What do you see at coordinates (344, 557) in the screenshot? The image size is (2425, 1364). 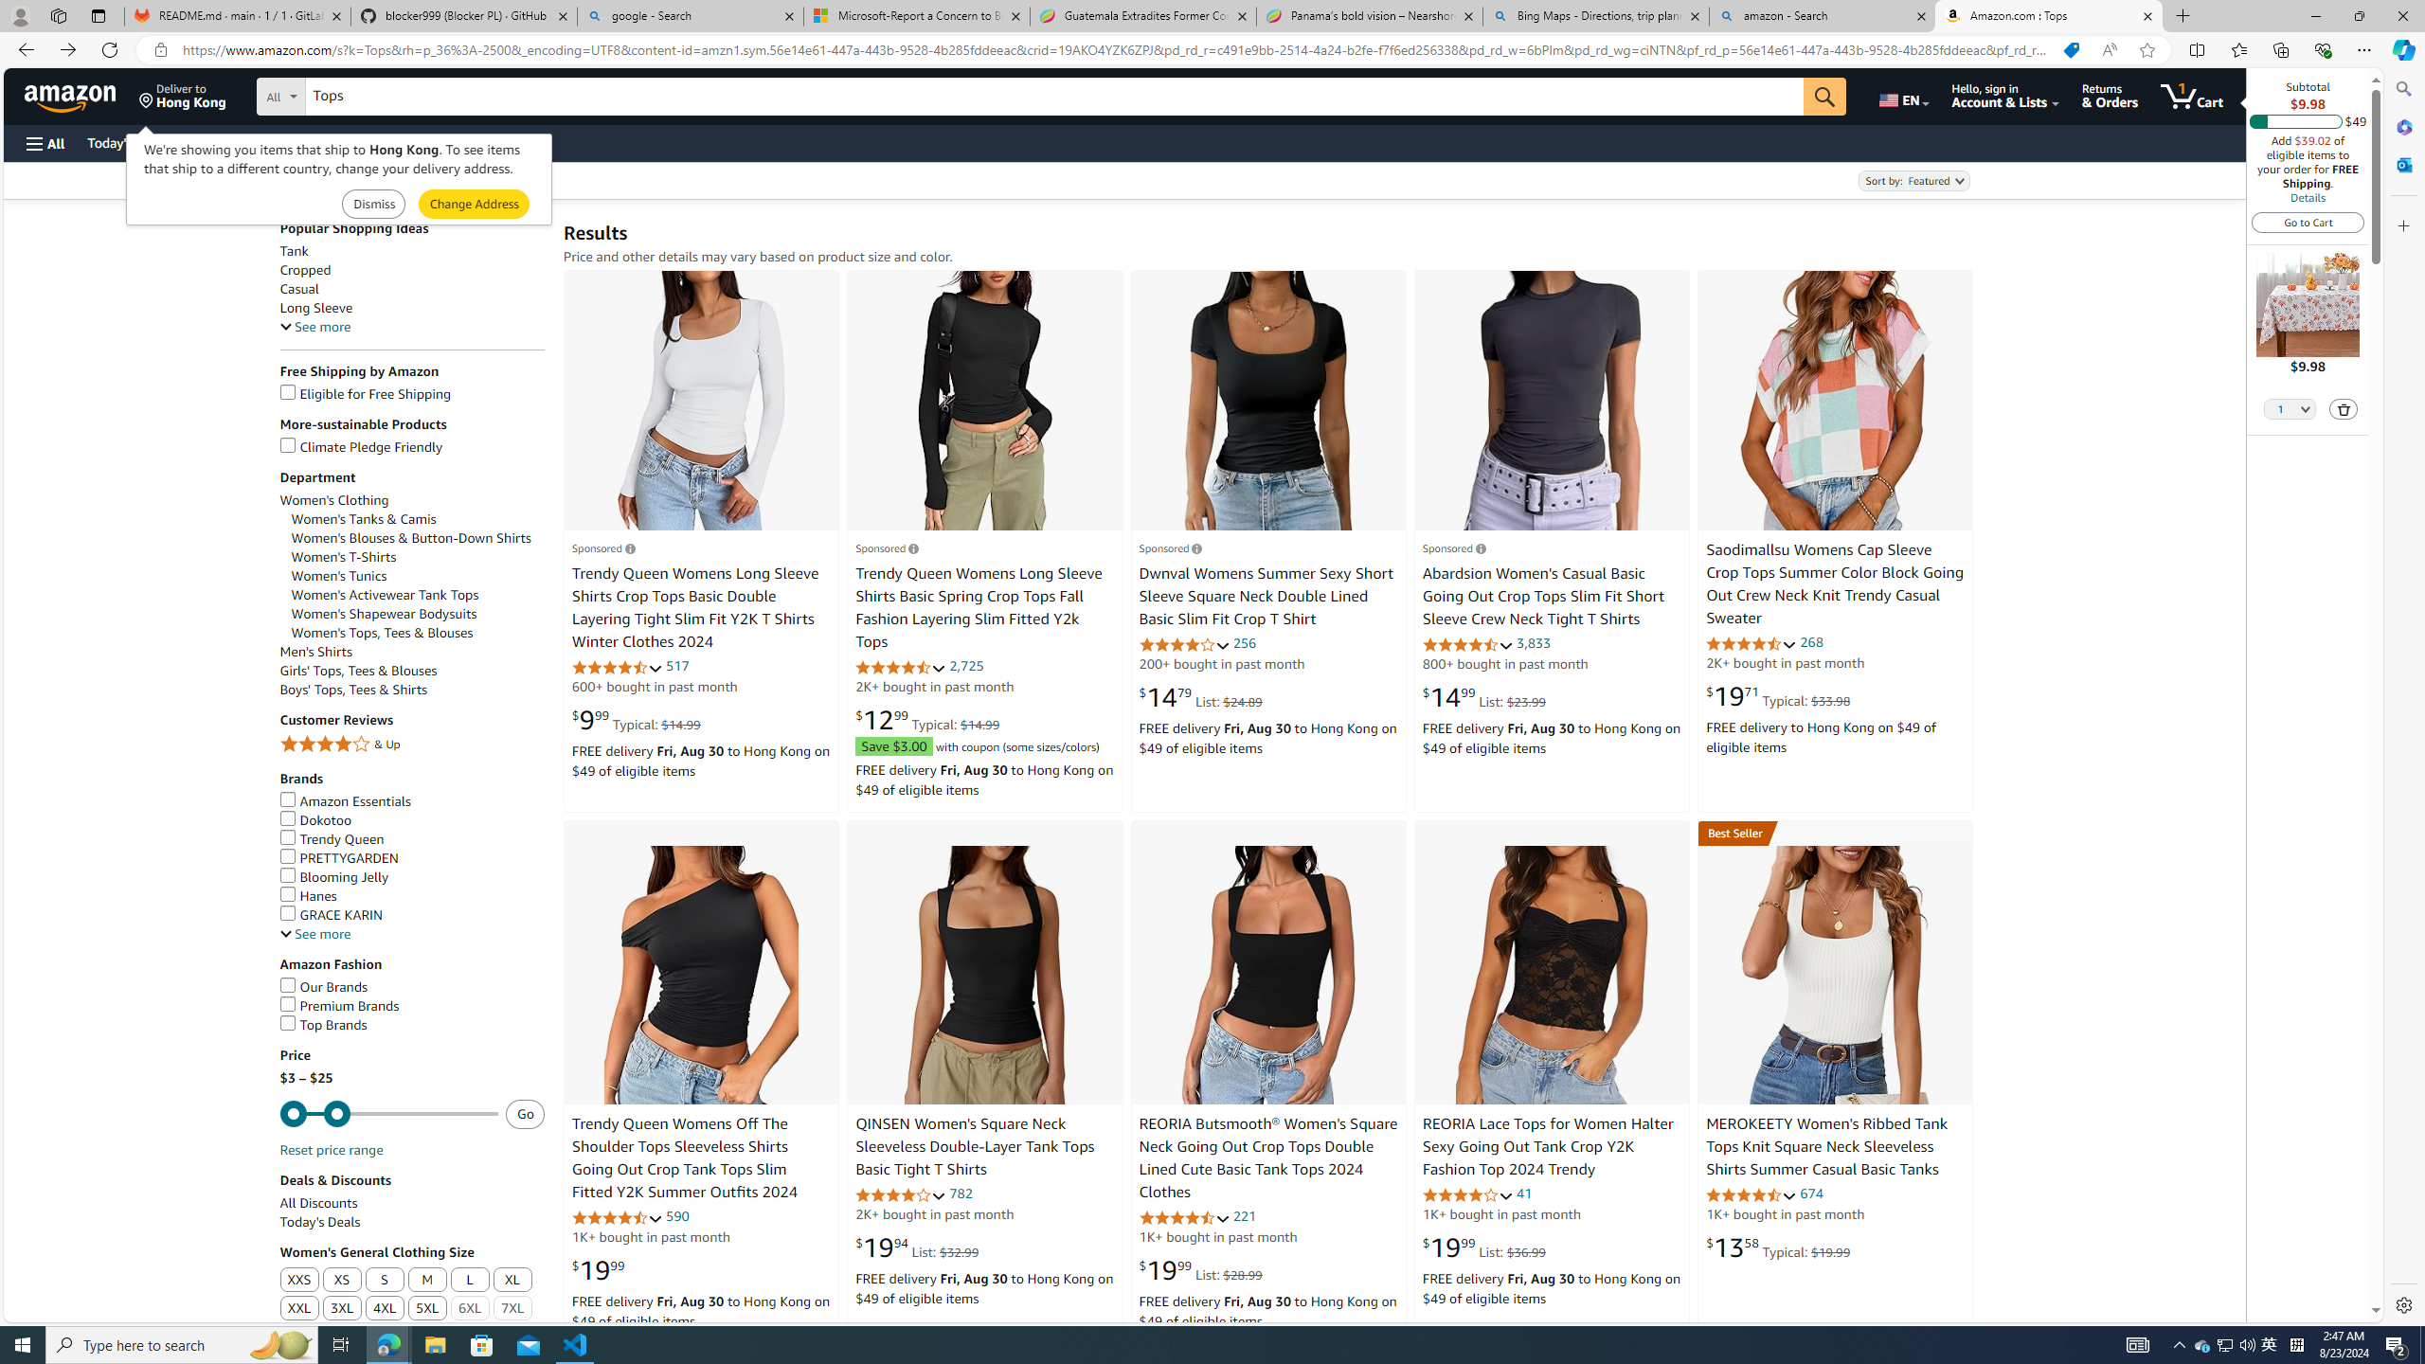 I see `Women's T-Shirts` at bounding box center [344, 557].